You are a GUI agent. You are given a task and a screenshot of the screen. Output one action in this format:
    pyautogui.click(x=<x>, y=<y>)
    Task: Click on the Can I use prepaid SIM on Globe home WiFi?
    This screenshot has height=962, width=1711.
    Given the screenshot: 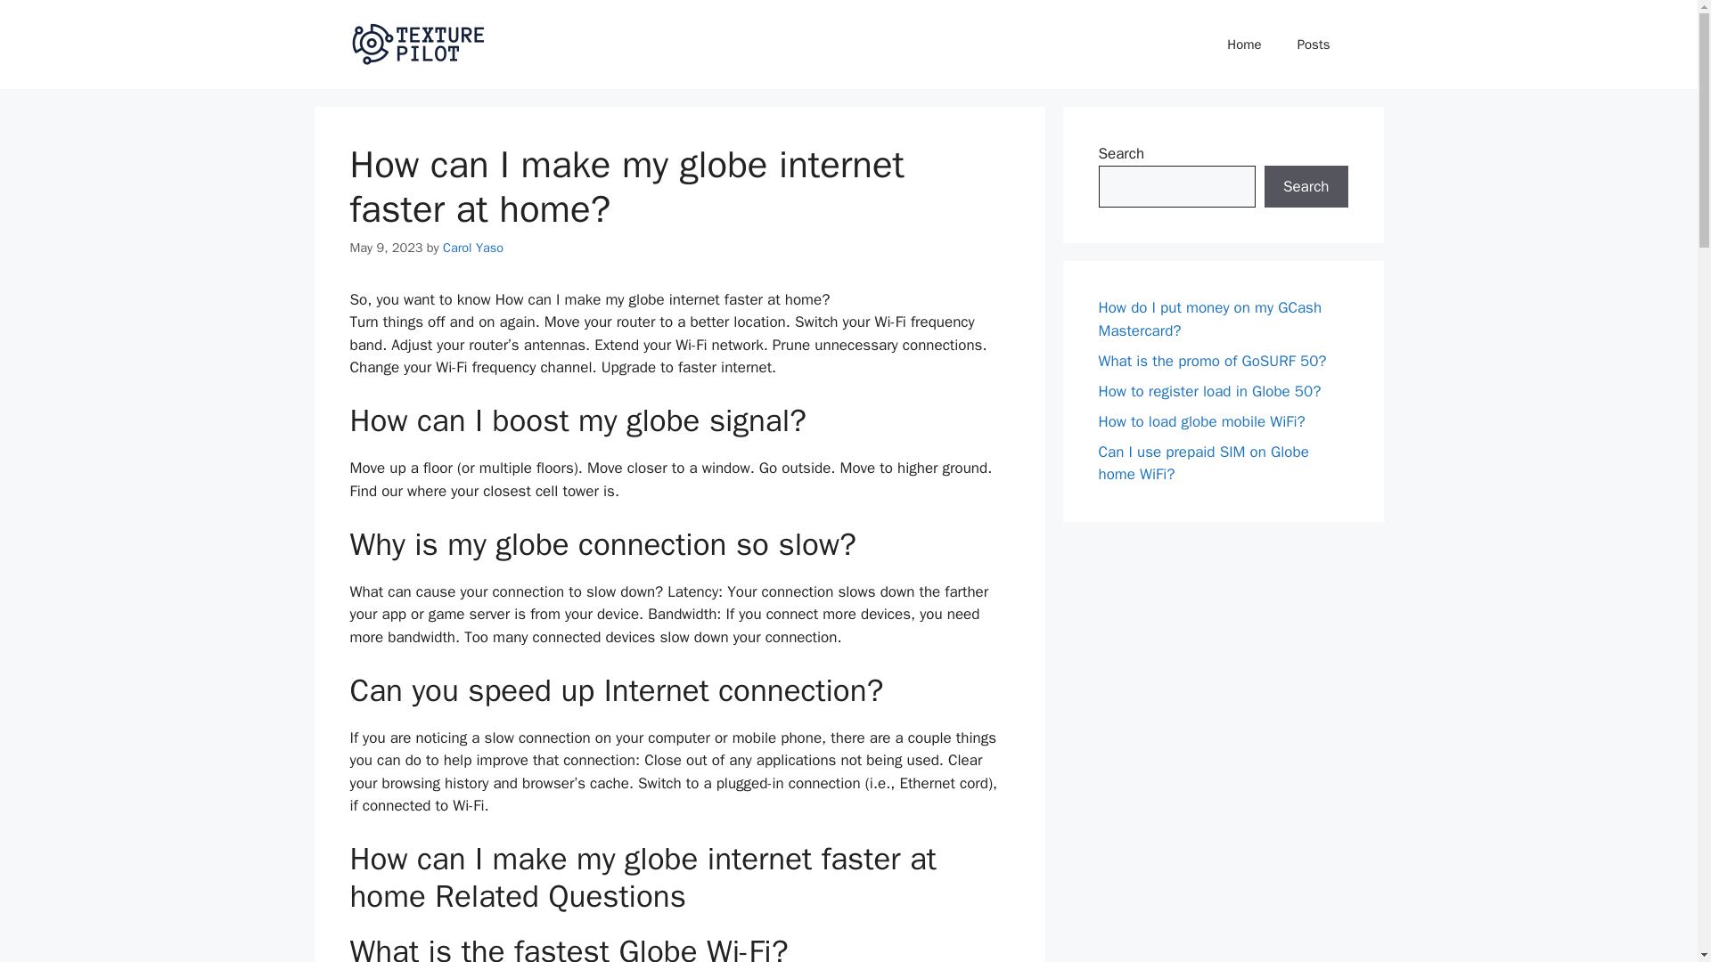 What is the action you would take?
    pyautogui.click(x=1203, y=462)
    